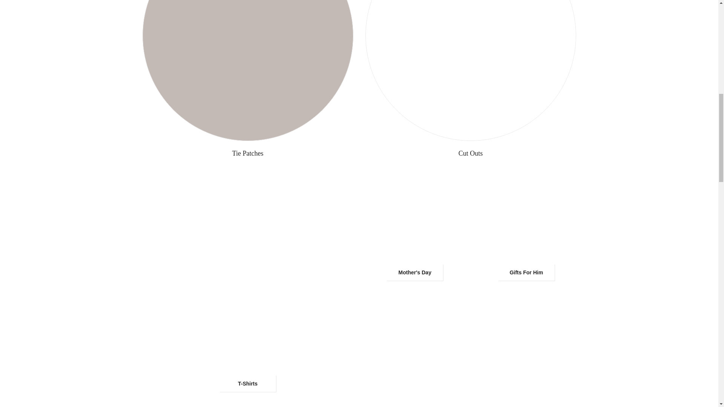  What do you see at coordinates (247, 384) in the screenshot?
I see `T-Shirts` at bounding box center [247, 384].